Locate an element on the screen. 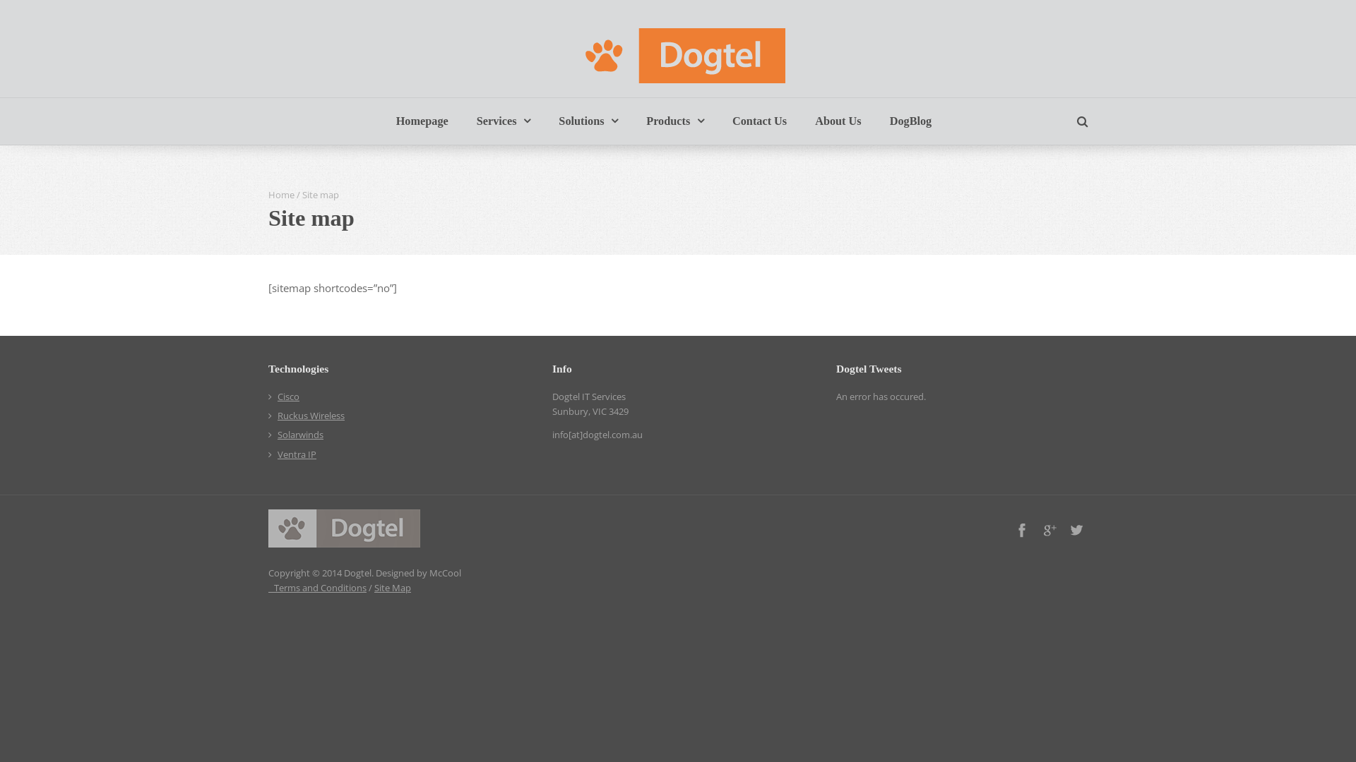 This screenshot has height=762, width=1356. Home is located at coordinates (281, 195).